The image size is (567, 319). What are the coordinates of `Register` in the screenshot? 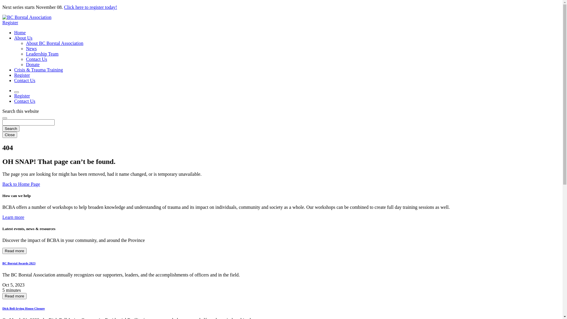 It's located at (22, 96).